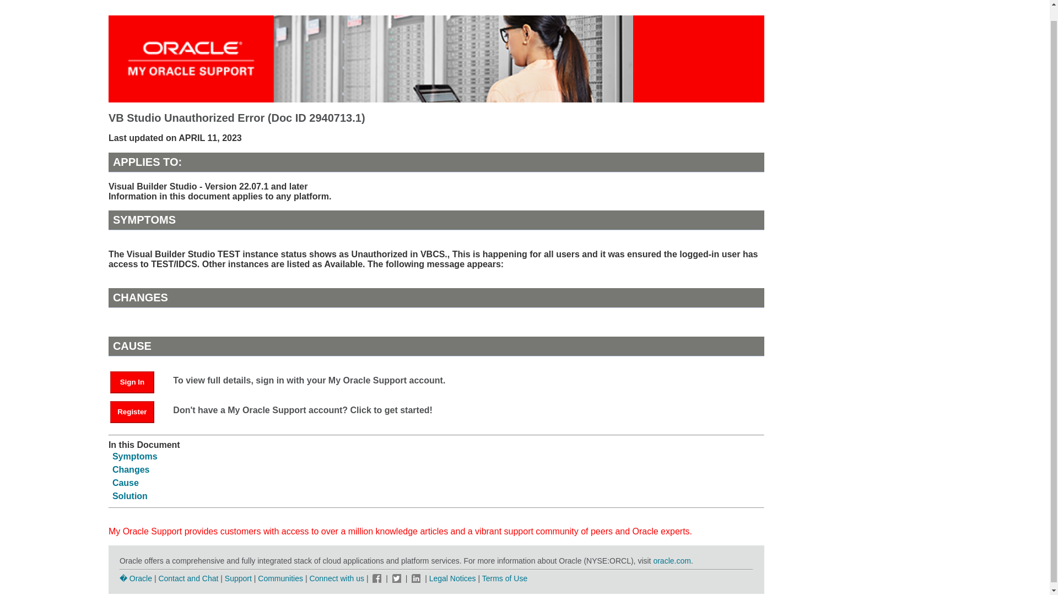 Image resolution: width=1058 pixels, height=595 pixels. I want to click on Cause, so click(125, 483).